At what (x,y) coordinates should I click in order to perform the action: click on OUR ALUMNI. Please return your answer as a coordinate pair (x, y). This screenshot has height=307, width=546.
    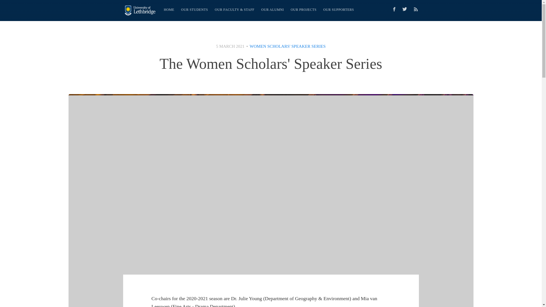
    Looking at the image, I should click on (272, 10).